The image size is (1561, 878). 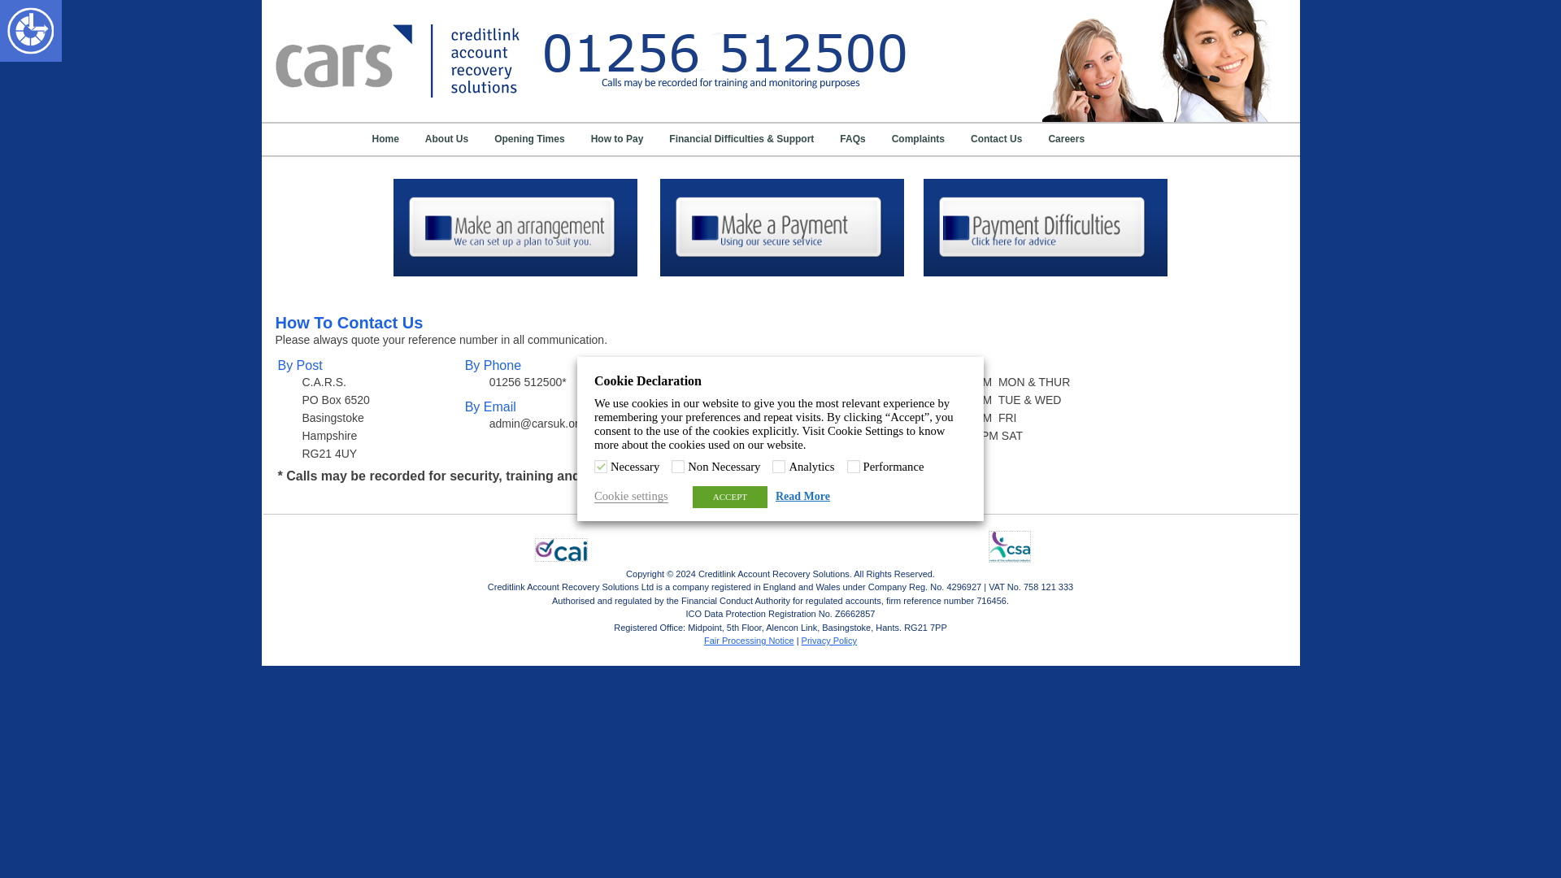 What do you see at coordinates (631, 496) in the screenshot?
I see `Cookie settings` at bounding box center [631, 496].